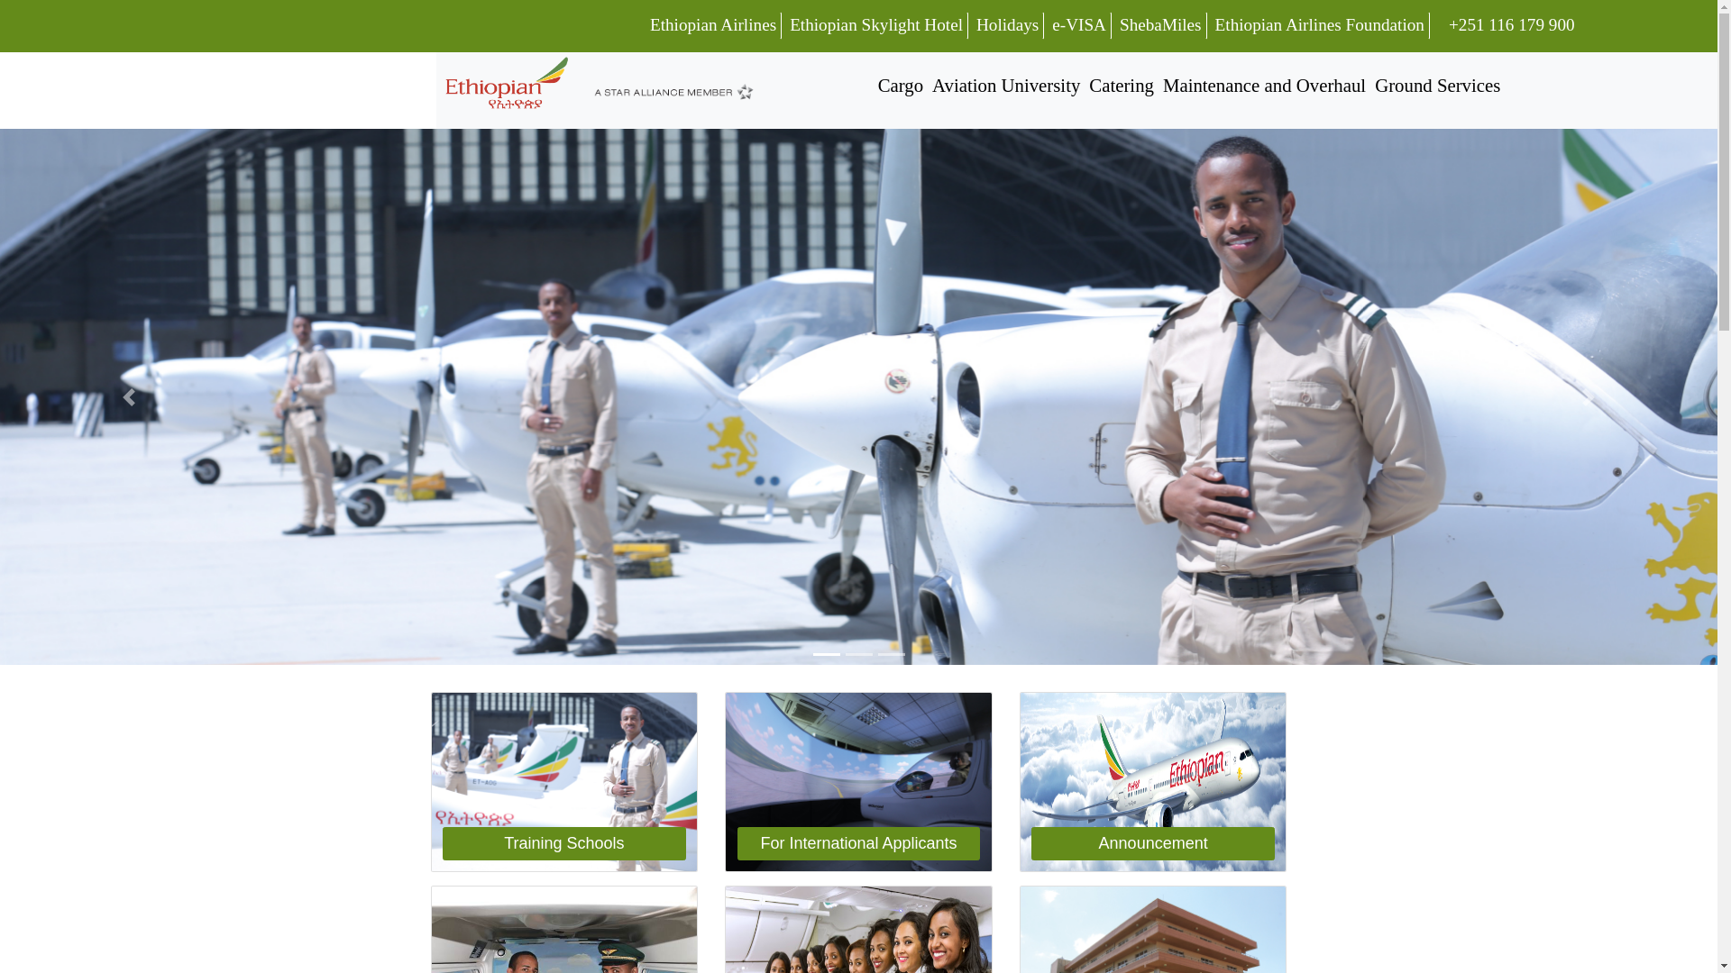 Image resolution: width=1731 pixels, height=973 pixels. I want to click on 600-x-400--EAA-training, so click(858, 781).